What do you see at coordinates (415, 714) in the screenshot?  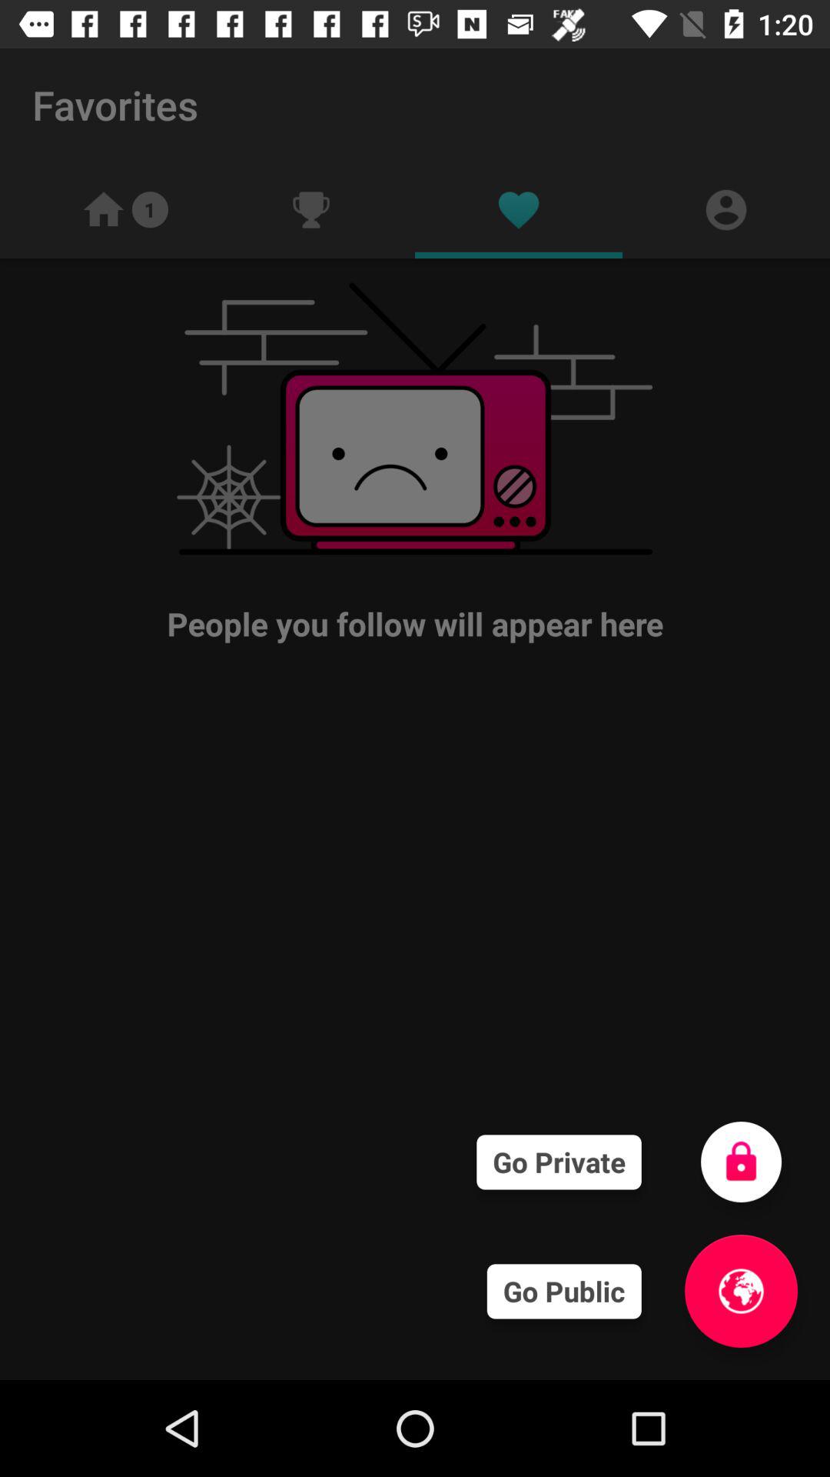 I see `open icon at the center` at bounding box center [415, 714].